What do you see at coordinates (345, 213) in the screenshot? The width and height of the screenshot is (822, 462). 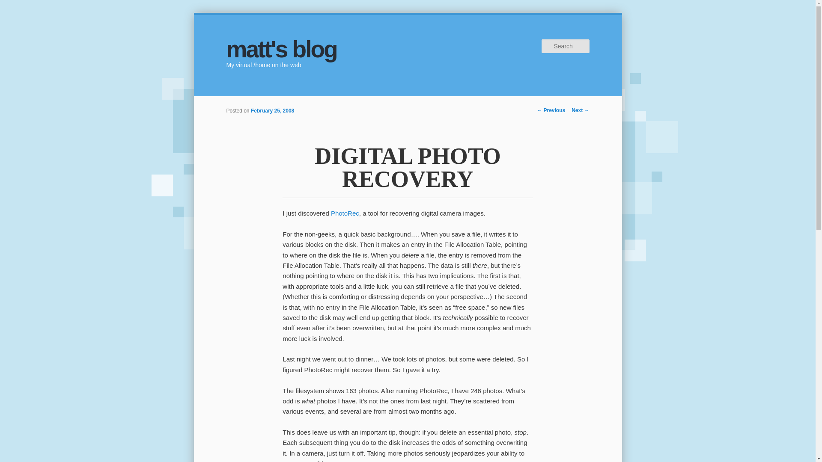 I see `PhotoRec` at bounding box center [345, 213].